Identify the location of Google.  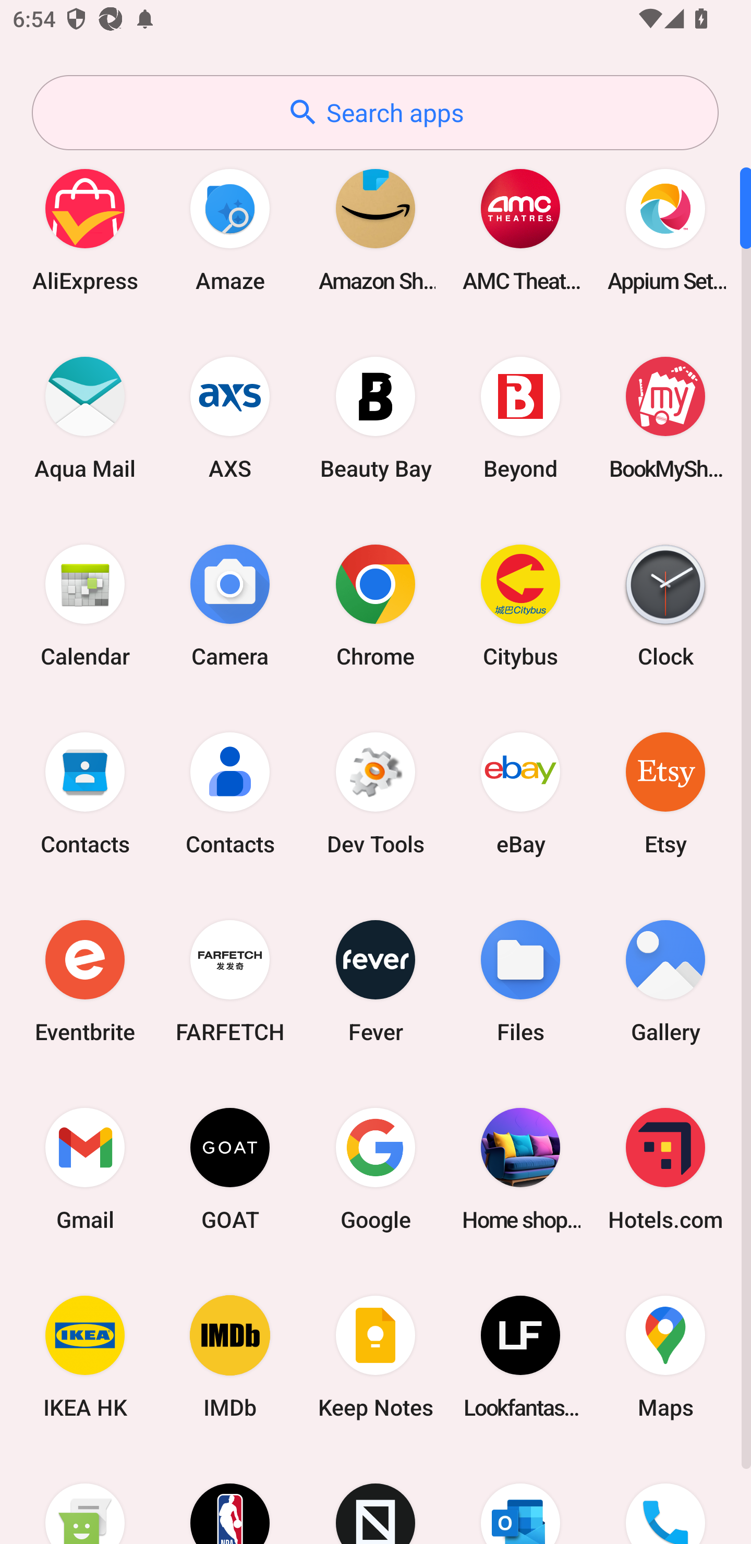
(375, 1168).